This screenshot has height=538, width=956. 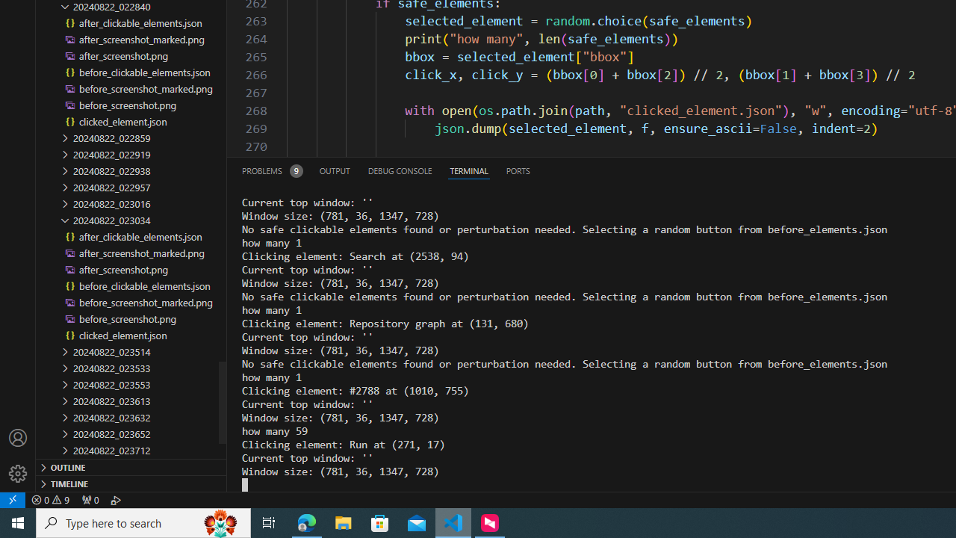 I want to click on No Ports Forwarded, so click(x=90, y=499).